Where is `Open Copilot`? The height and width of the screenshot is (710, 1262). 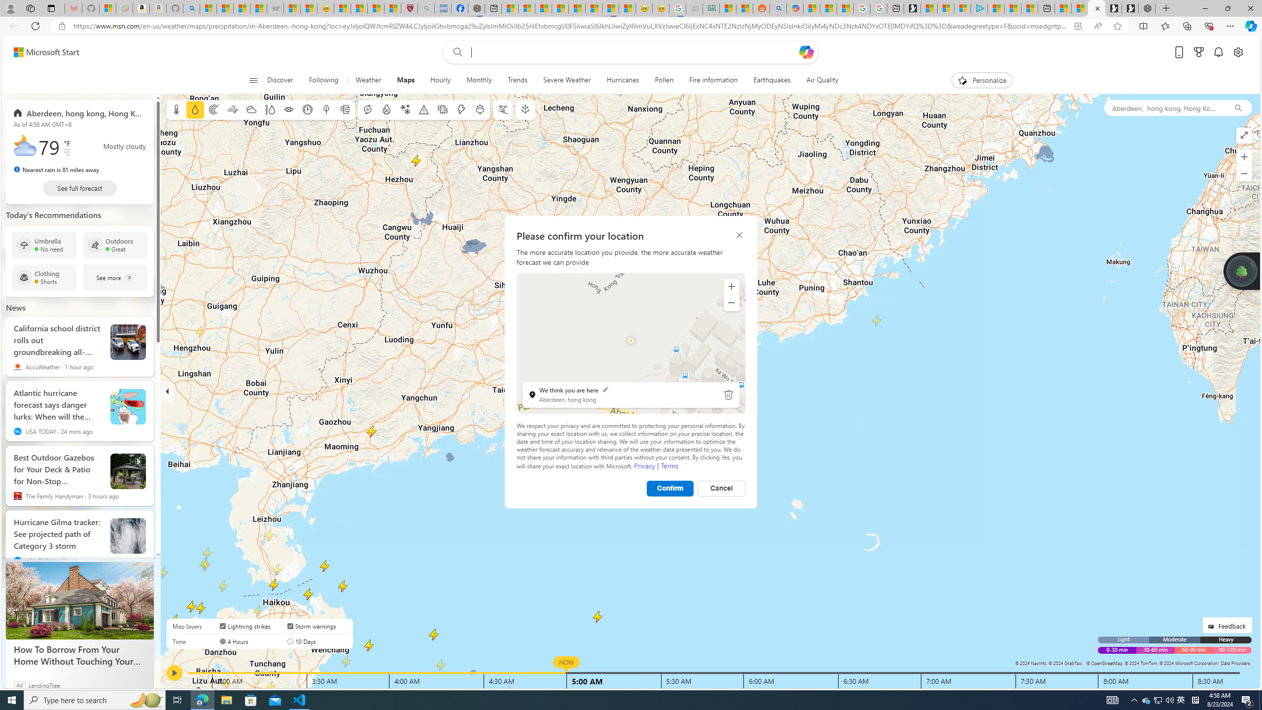
Open Copilot is located at coordinates (806, 52).